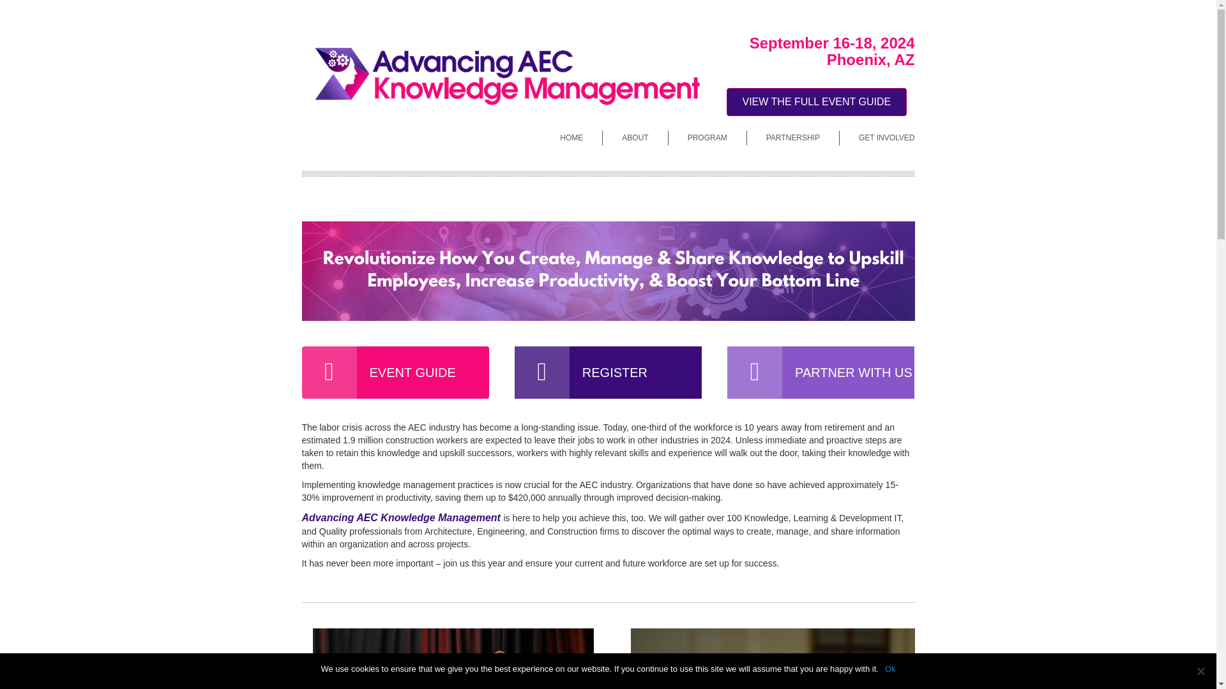  I want to click on 450 x 300, so click(453, 658).